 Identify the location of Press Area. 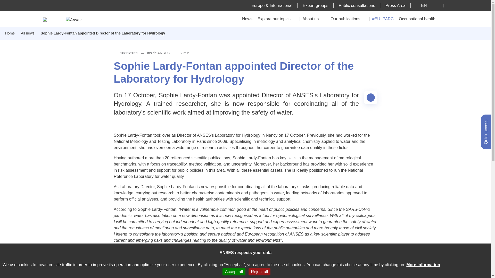
(395, 5).